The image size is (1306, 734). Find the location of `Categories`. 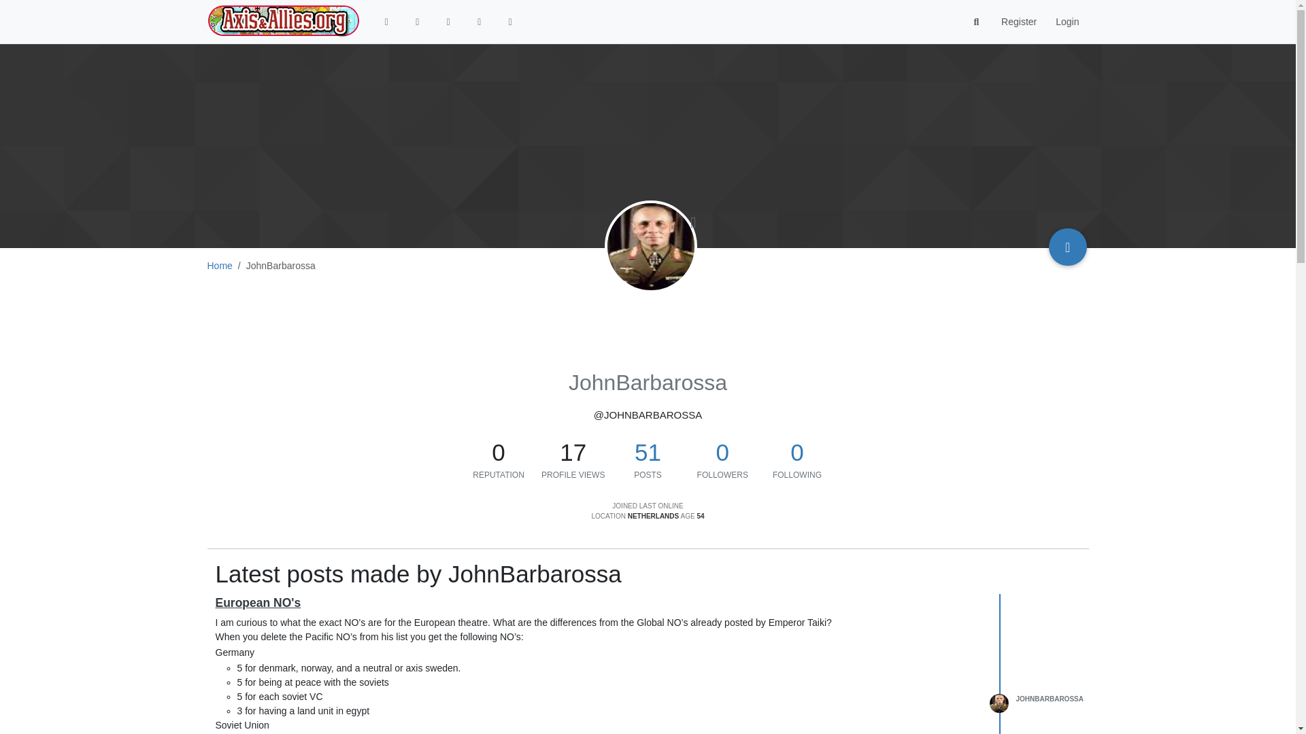

Categories is located at coordinates (418, 22).